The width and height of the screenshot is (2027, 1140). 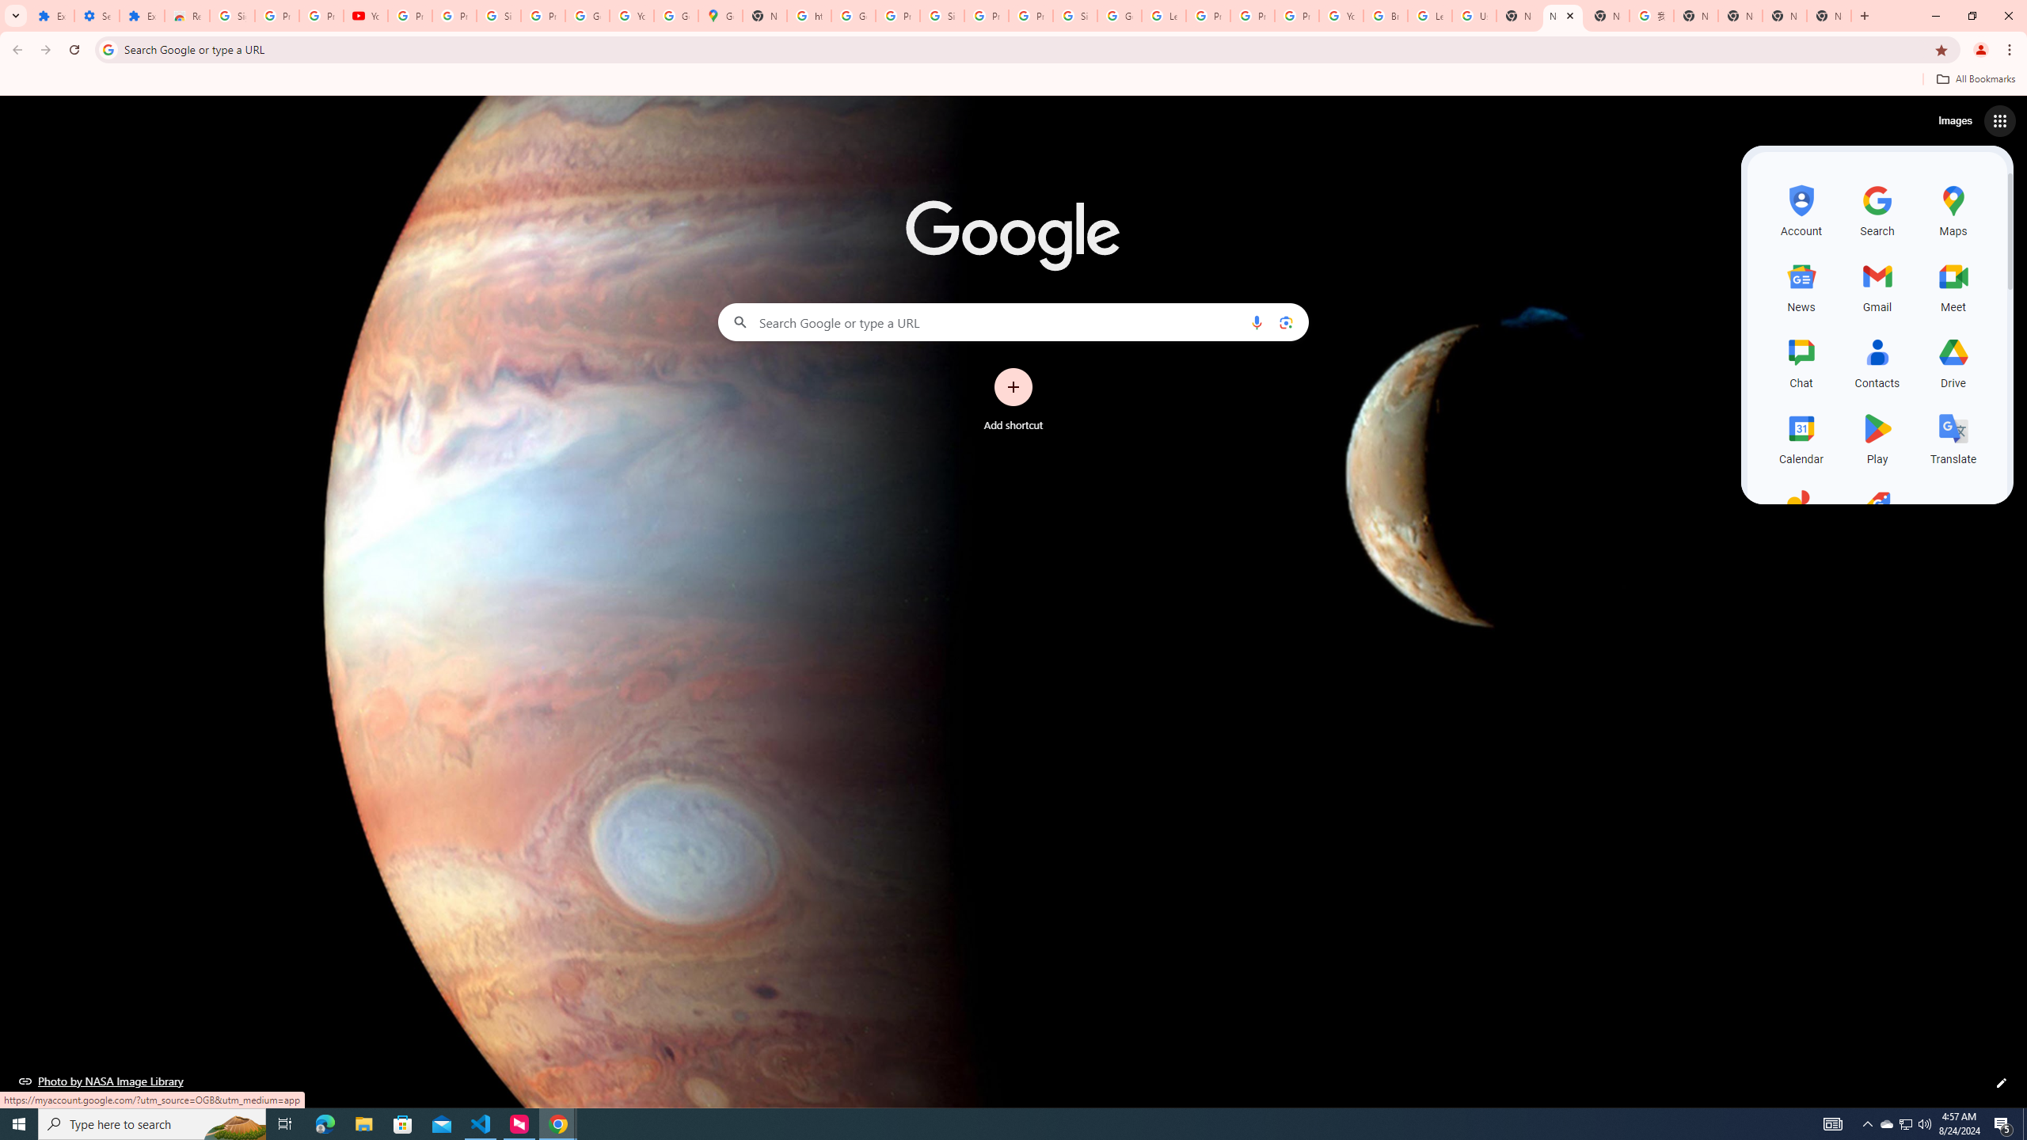 What do you see at coordinates (1801, 208) in the screenshot?
I see `Account, row 1 of 5 and column 1 of 3 in the first section` at bounding box center [1801, 208].